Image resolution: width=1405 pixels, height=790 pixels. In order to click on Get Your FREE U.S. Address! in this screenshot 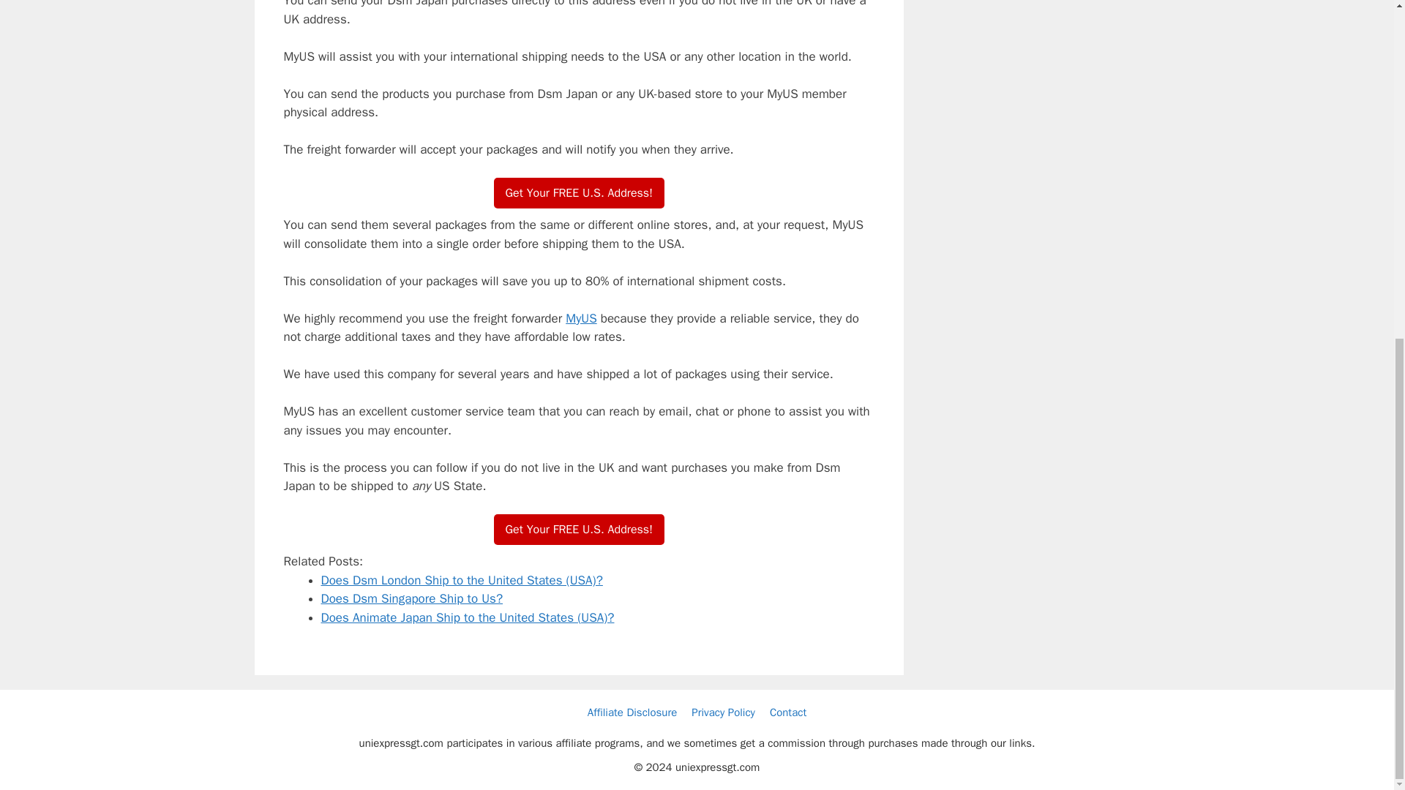, I will do `click(580, 530)`.